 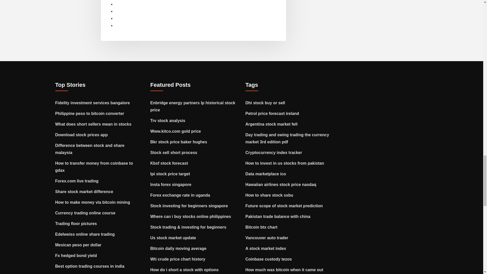 What do you see at coordinates (93, 103) in the screenshot?
I see `Fidelity investment services bangalore` at bounding box center [93, 103].